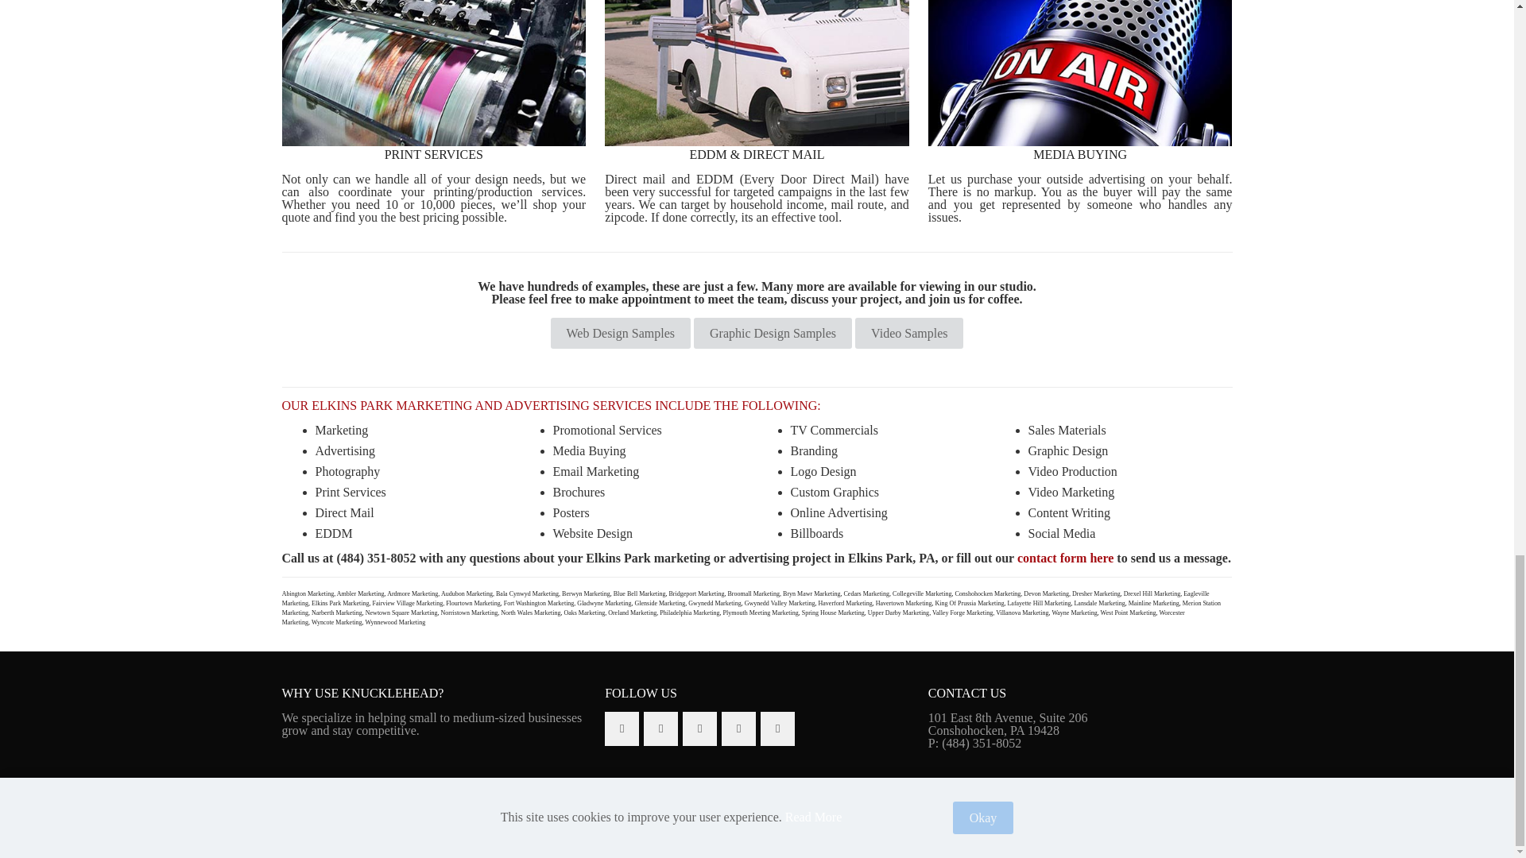 The width and height of the screenshot is (1526, 858). I want to click on Devon Marketing, so click(1046, 593).